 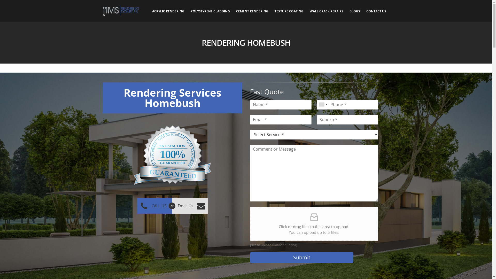 What do you see at coordinates (190, 206) in the screenshot?
I see `Email Us` at bounding box center [190, 206].